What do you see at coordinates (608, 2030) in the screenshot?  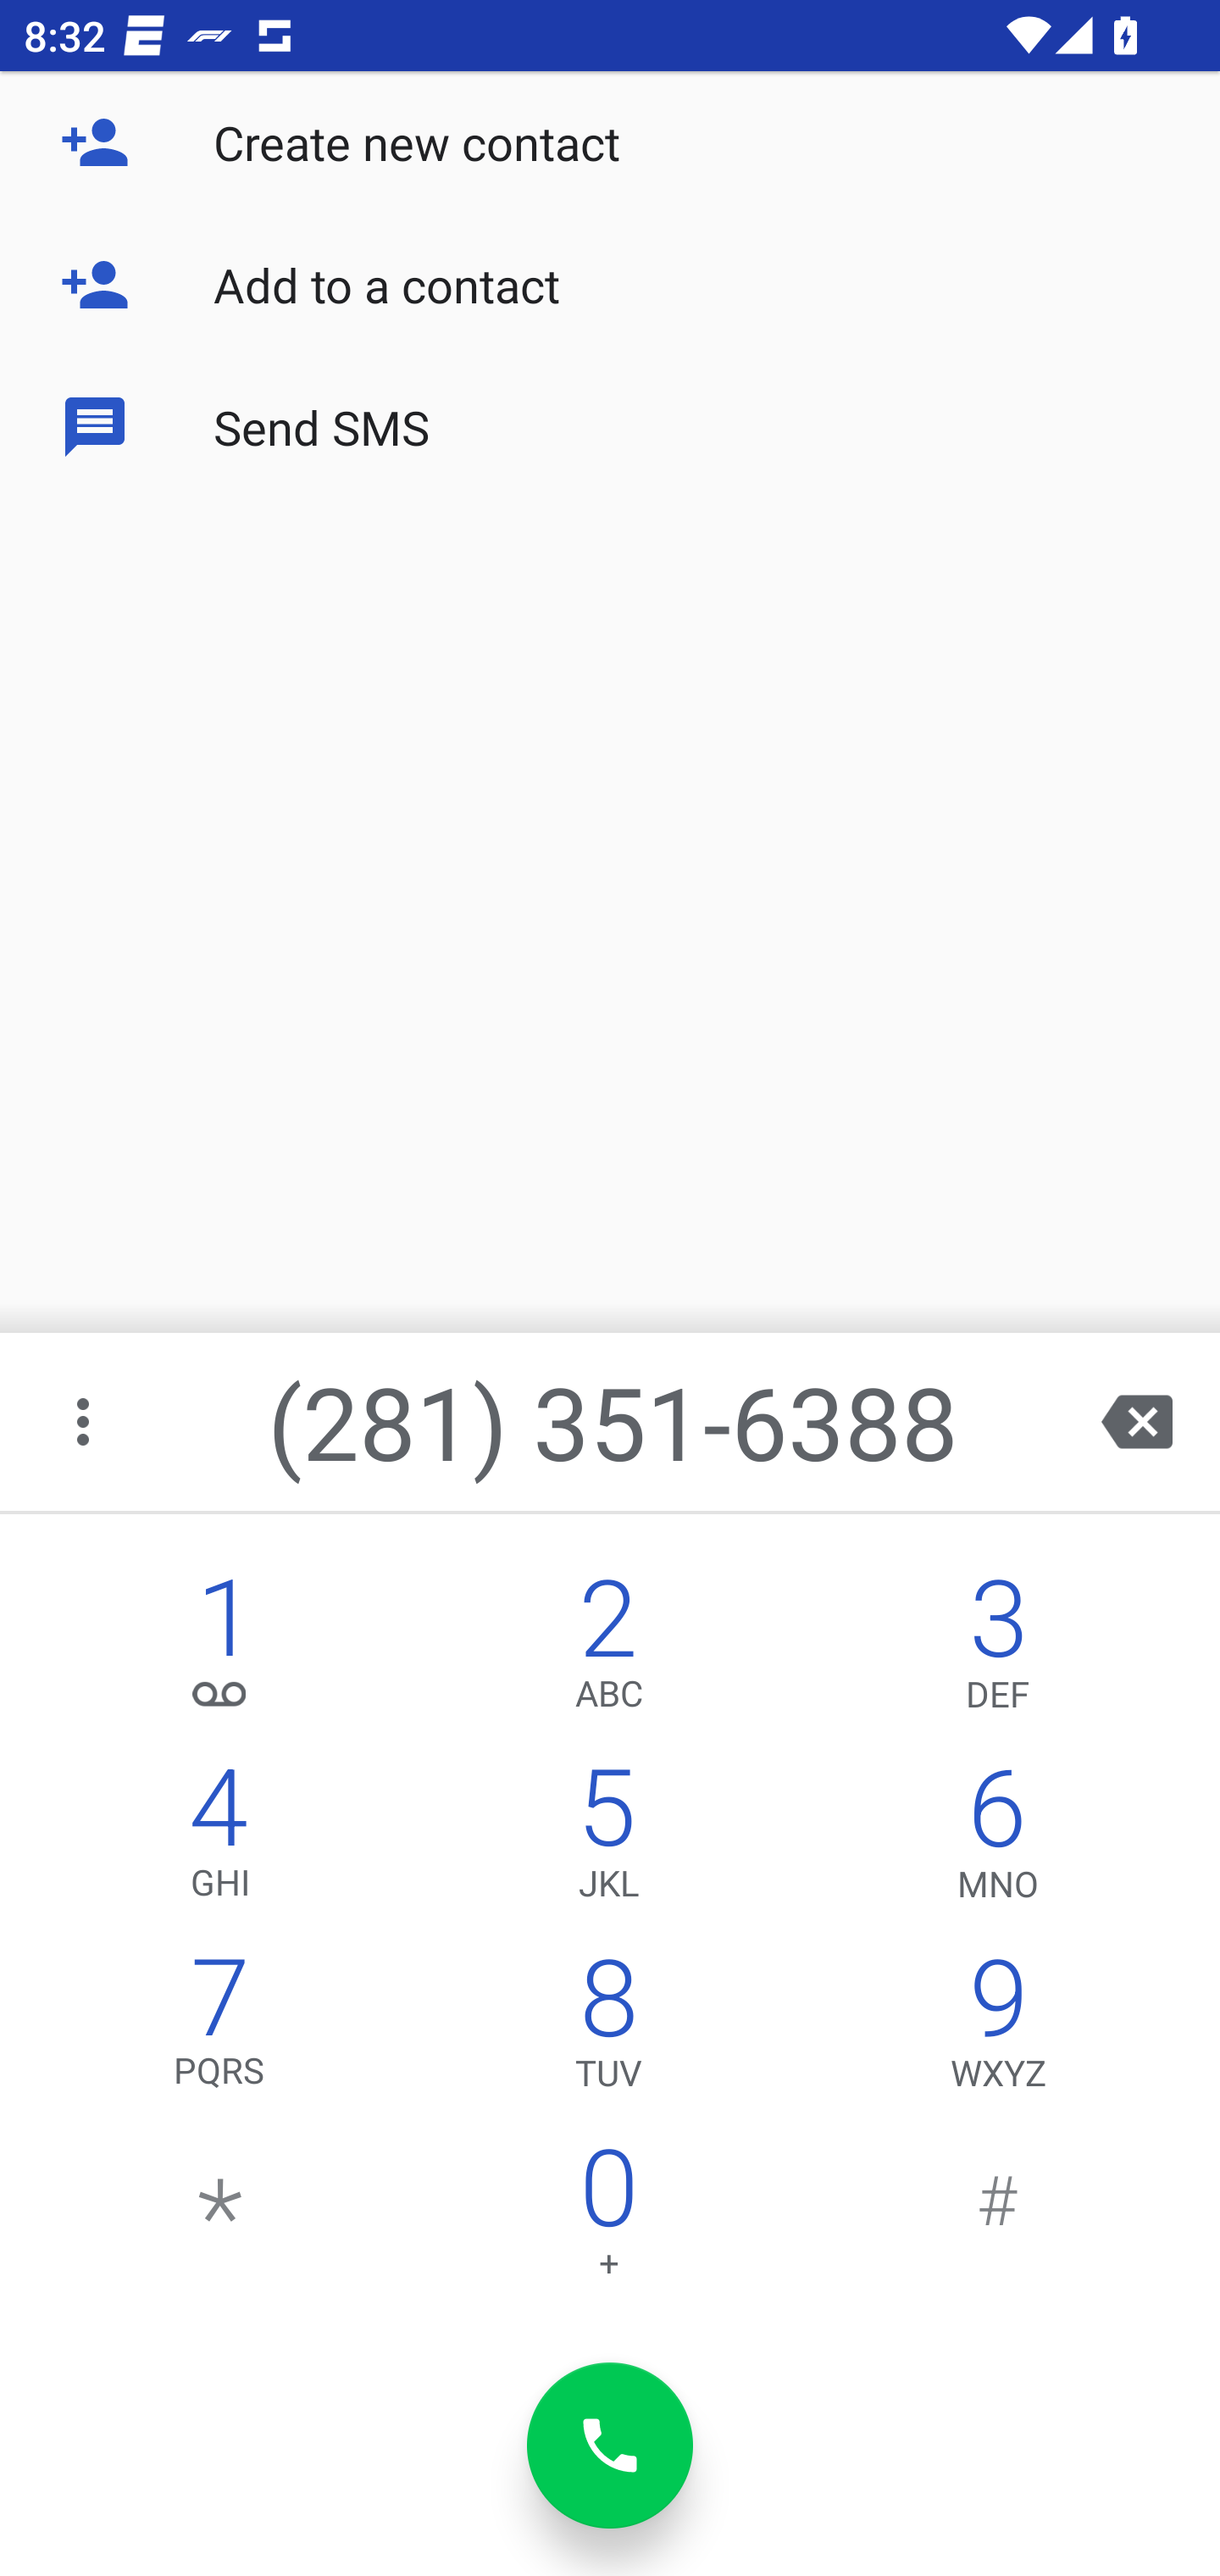 I see `8,TUV 8 TUV` at bounding box center [608, 2030].